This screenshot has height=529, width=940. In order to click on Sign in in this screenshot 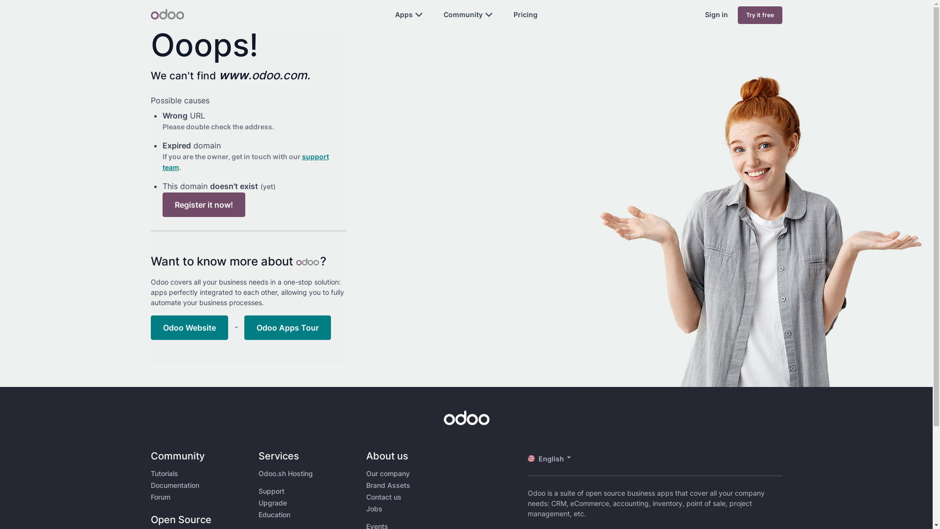, I will do `click(717, 15)`.